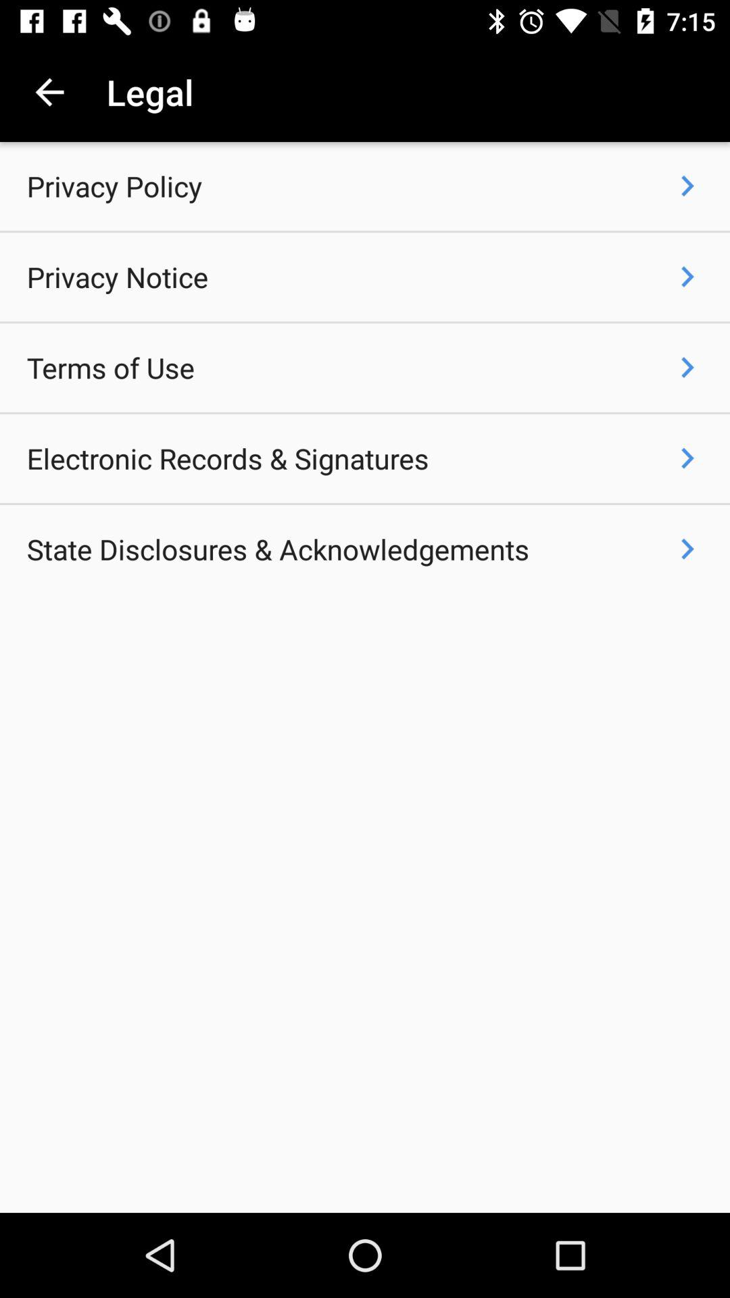 The width and height of the screenshot is (730, 1298). I want to click on turn off the icon above the terms of use icon, so click(118, 277).